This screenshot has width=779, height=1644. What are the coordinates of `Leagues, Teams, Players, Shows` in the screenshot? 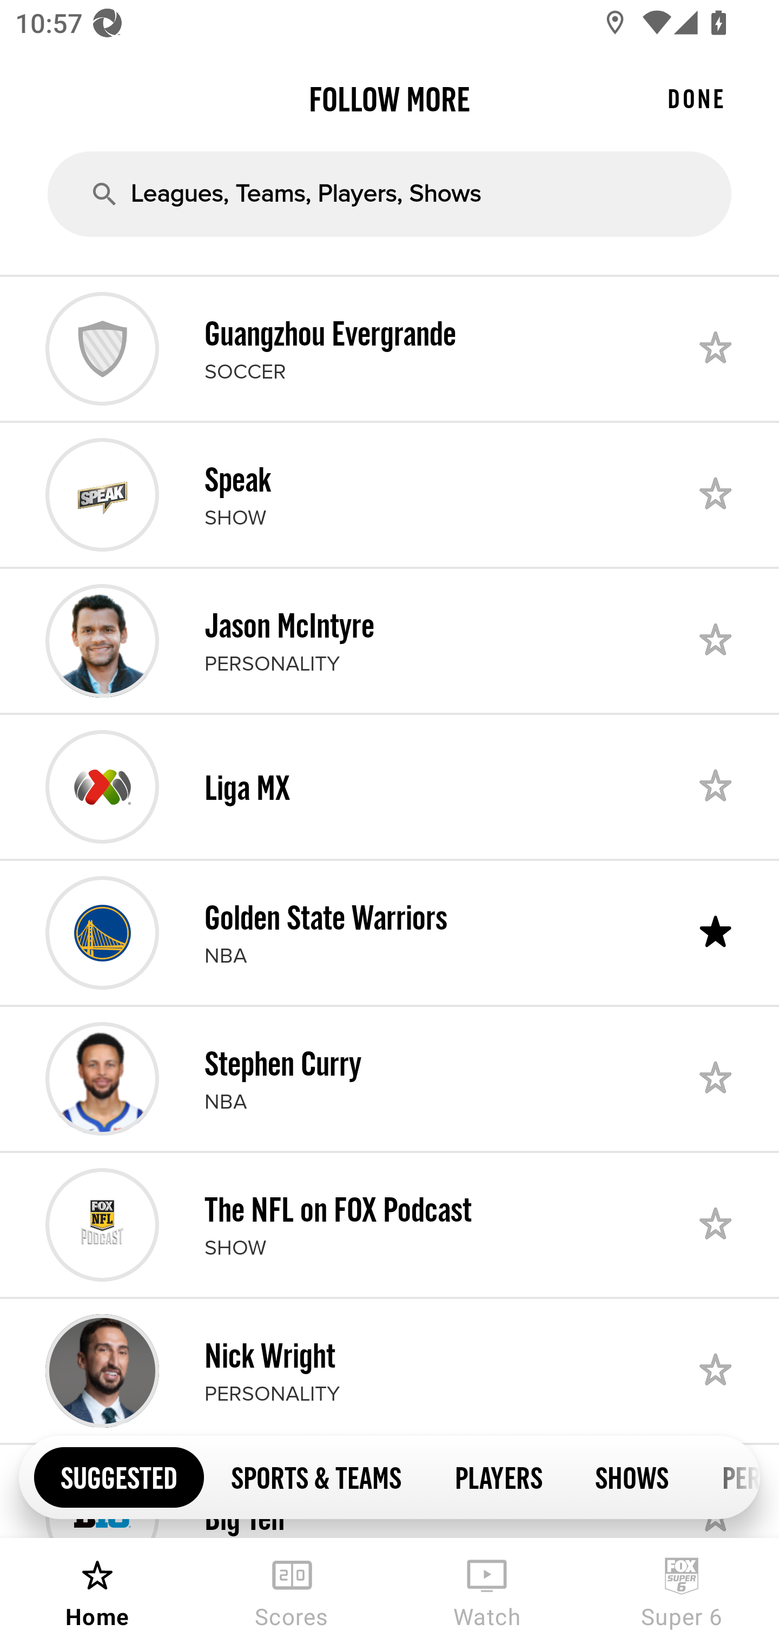 It's located at (389, 194).